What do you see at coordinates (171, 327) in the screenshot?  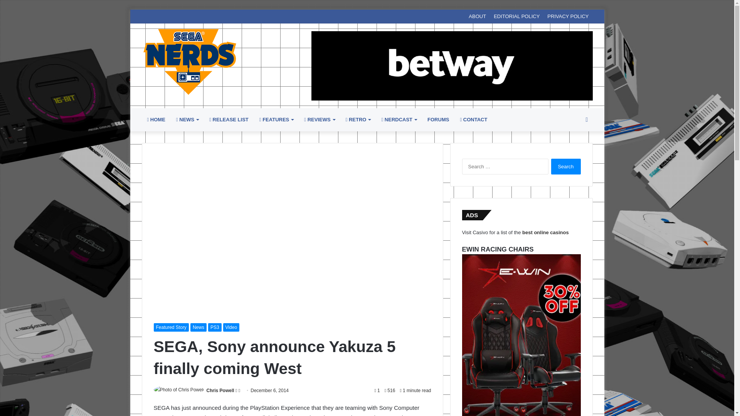 I see `Featured Story` at bounding box center [171, 327].